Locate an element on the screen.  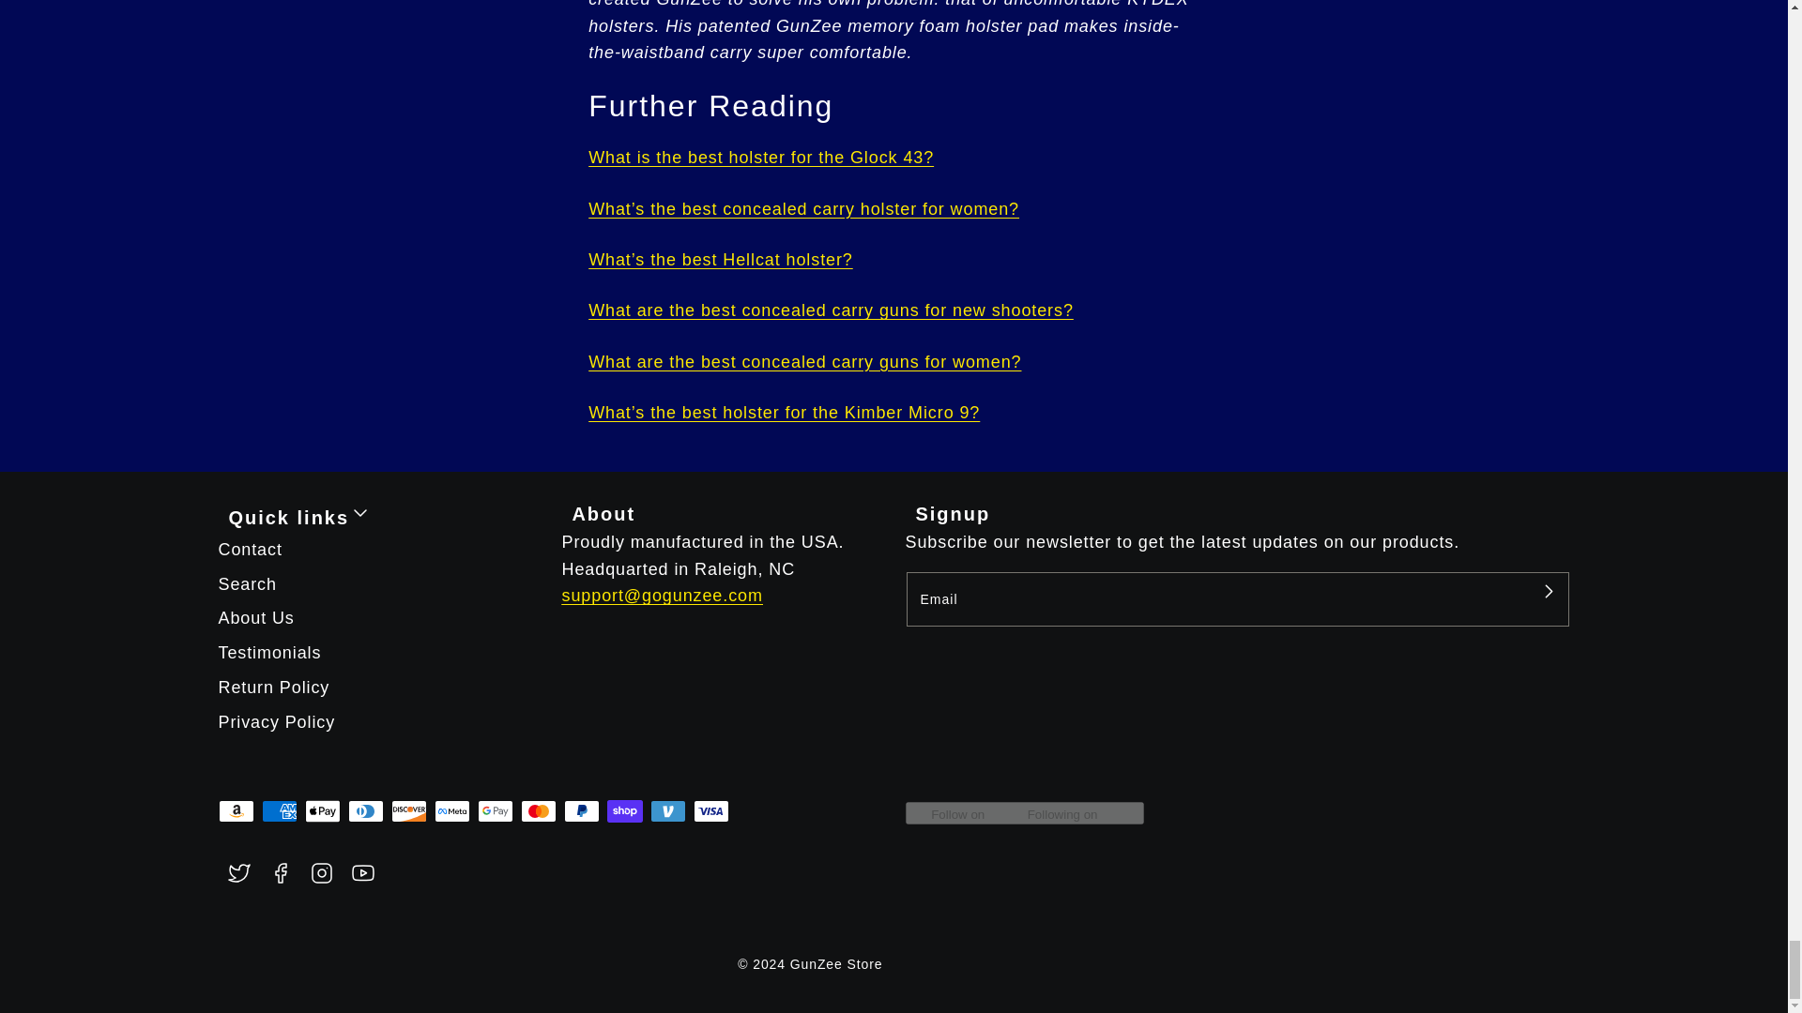
Google Pay is located at coordinates (494, 810).